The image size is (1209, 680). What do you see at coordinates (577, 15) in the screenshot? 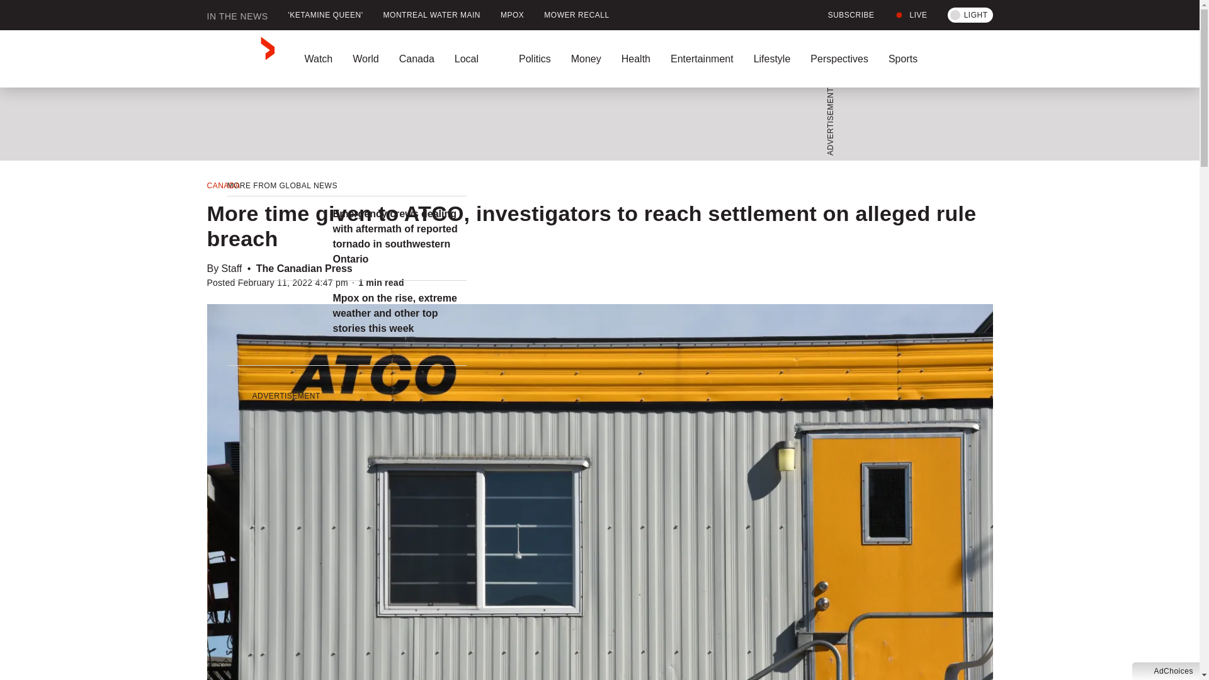
I see `MOWER RECALL` at bounding box center [577, 15].